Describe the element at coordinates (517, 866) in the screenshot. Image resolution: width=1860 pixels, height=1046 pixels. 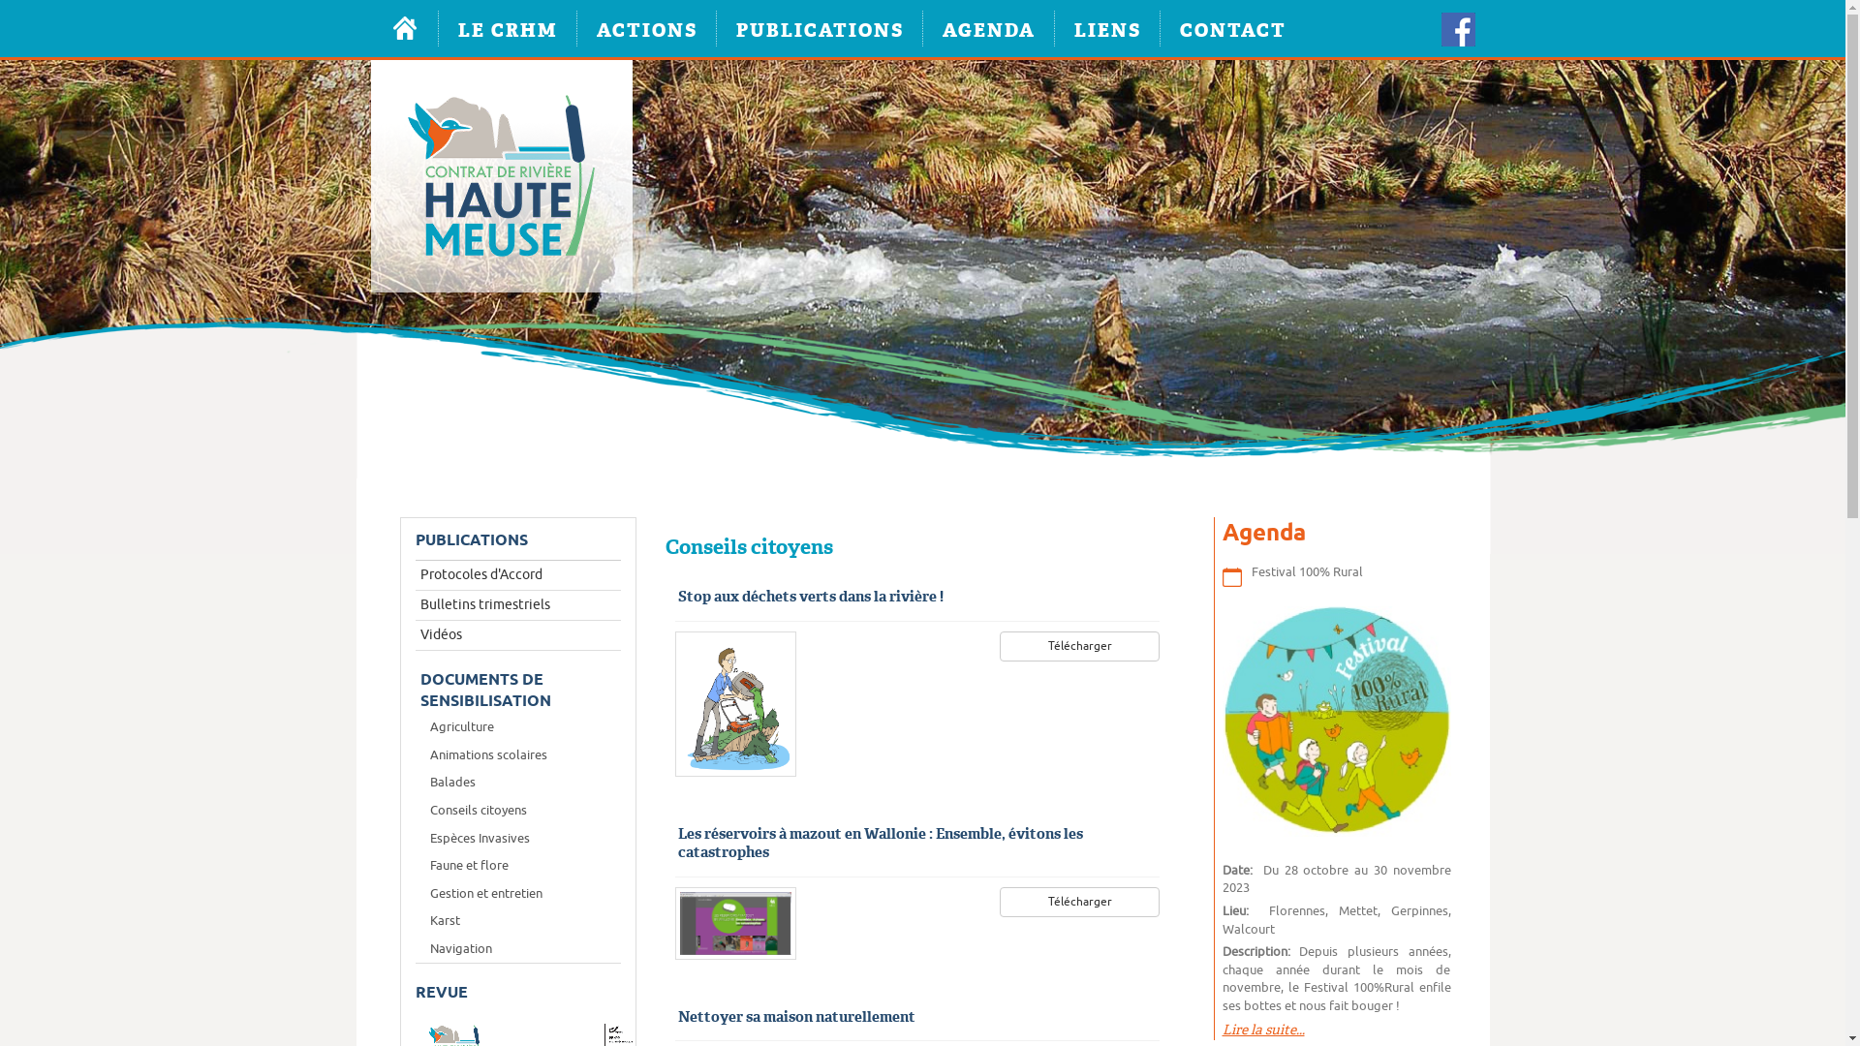
I see `Faune et flore` at that location.